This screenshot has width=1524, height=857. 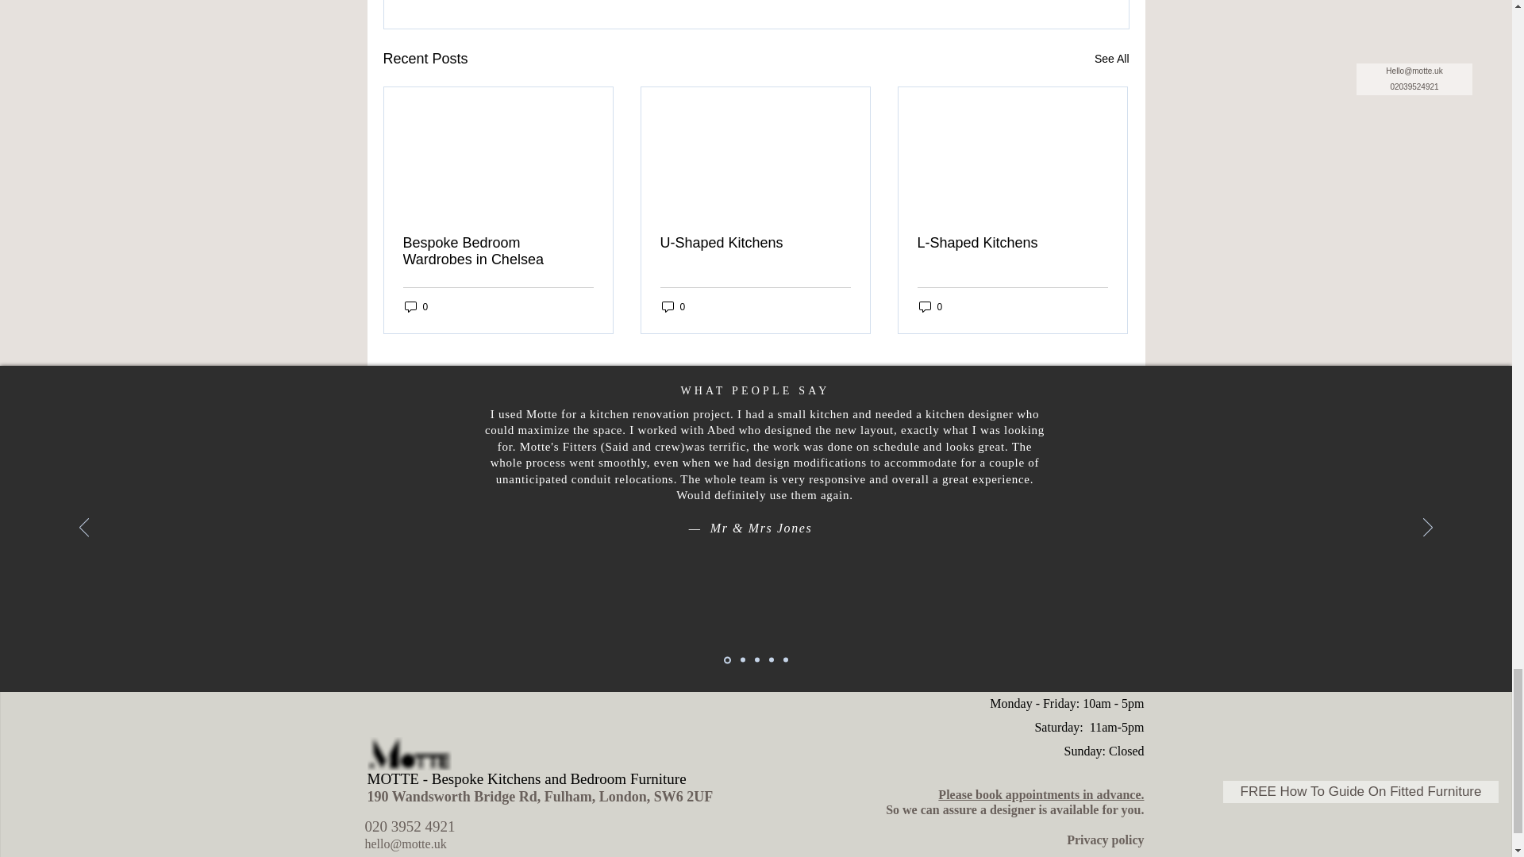 What do you see at coordinates (755, 243) in the screenshot?
I see `U-Shaped Kitchens` at bounding box center [755, 243].